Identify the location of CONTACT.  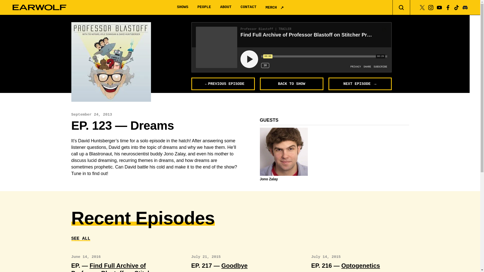
(249, 7).